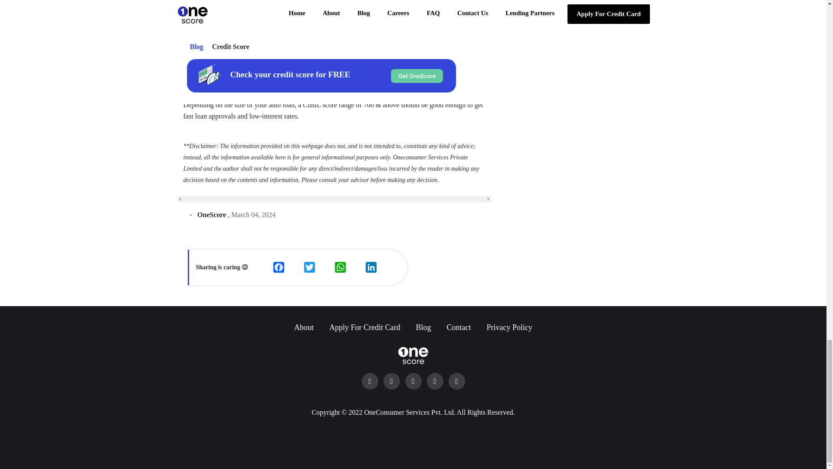 The image size is (833, 469). I want to click on Privacy Policy, so click(509, 327).